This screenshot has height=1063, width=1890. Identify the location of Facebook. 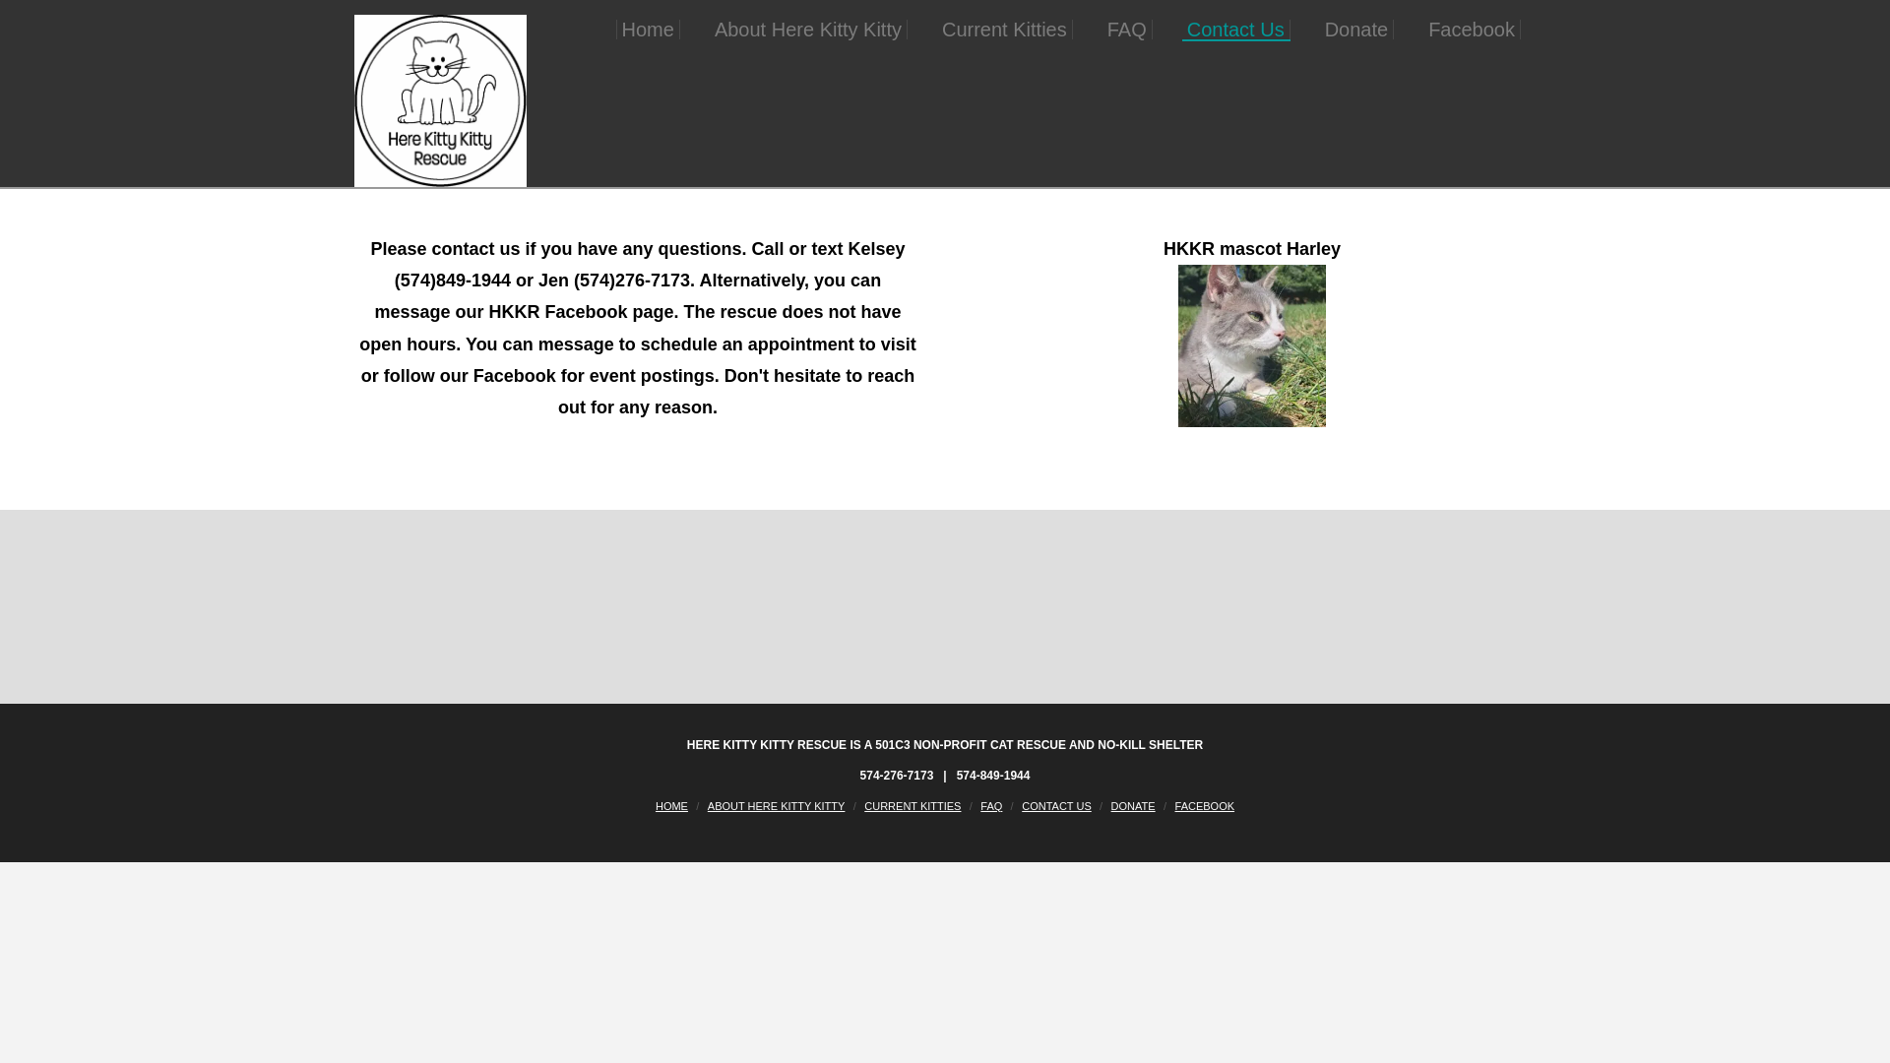
(1472, 30).